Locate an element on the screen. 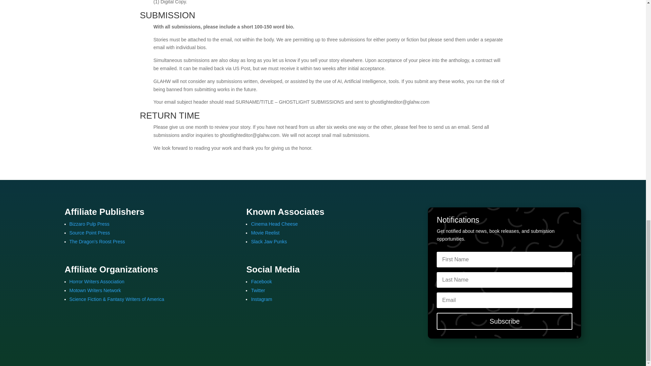  Source Point Press is located at coordinates (90, 233).